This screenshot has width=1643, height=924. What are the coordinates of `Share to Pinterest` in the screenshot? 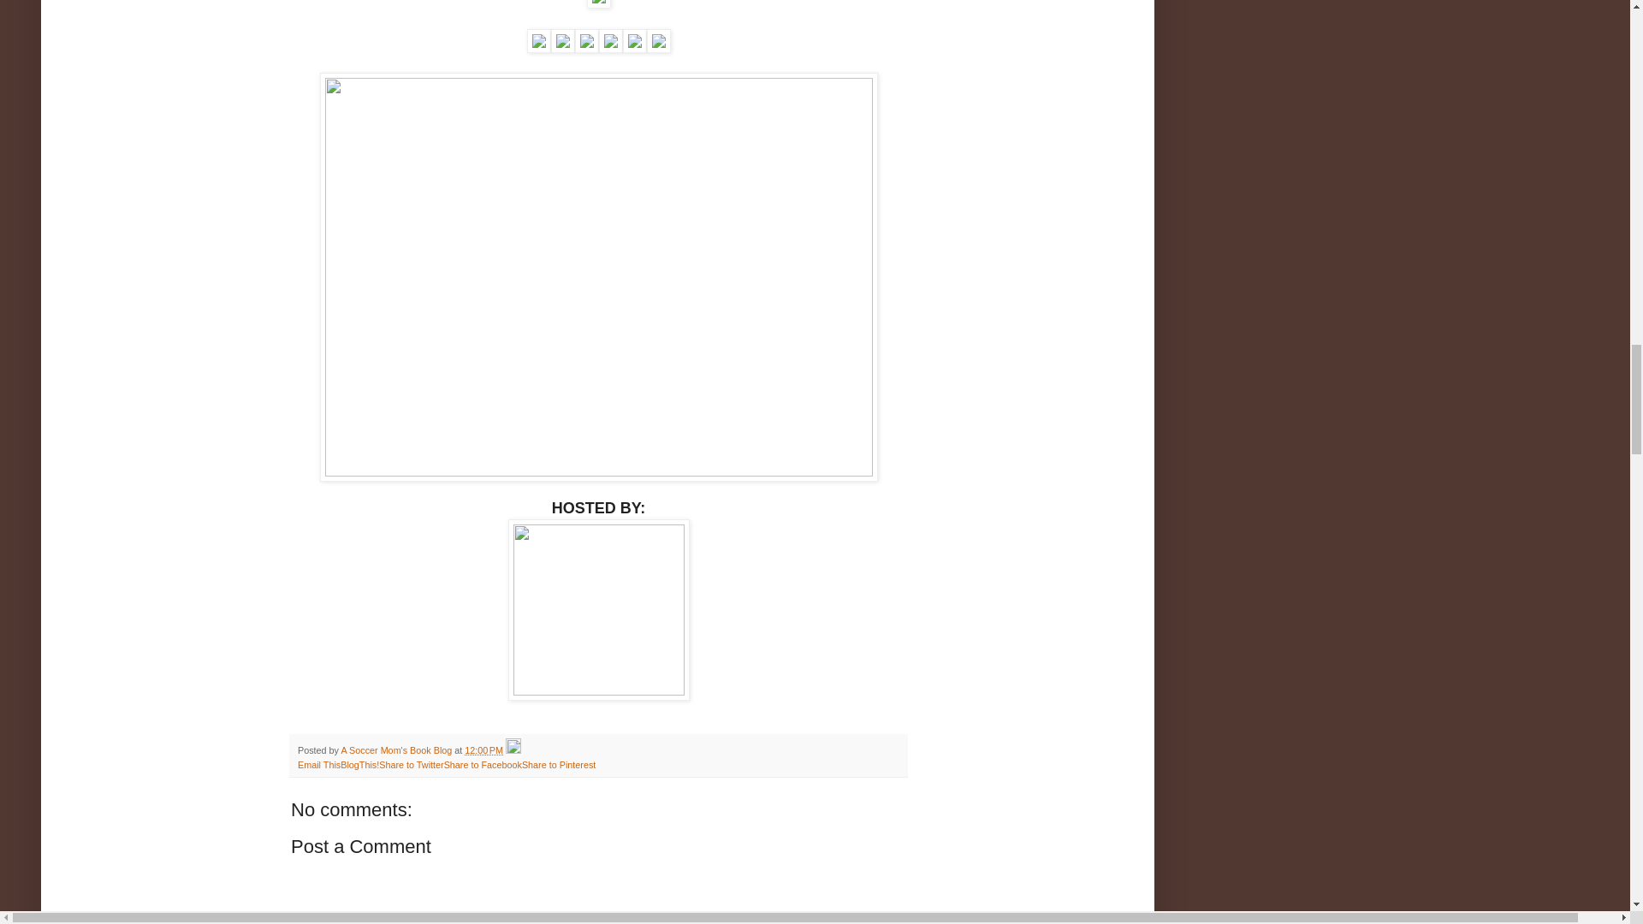 It's located at (558, 764).